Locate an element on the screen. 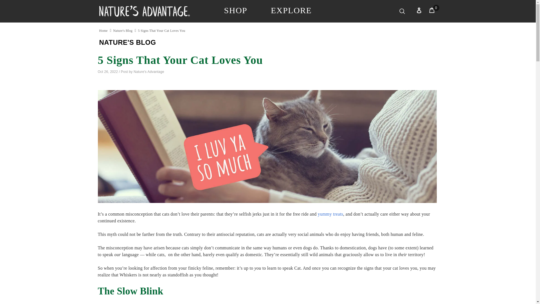  Search Icon is located at coordinates (402, 11).